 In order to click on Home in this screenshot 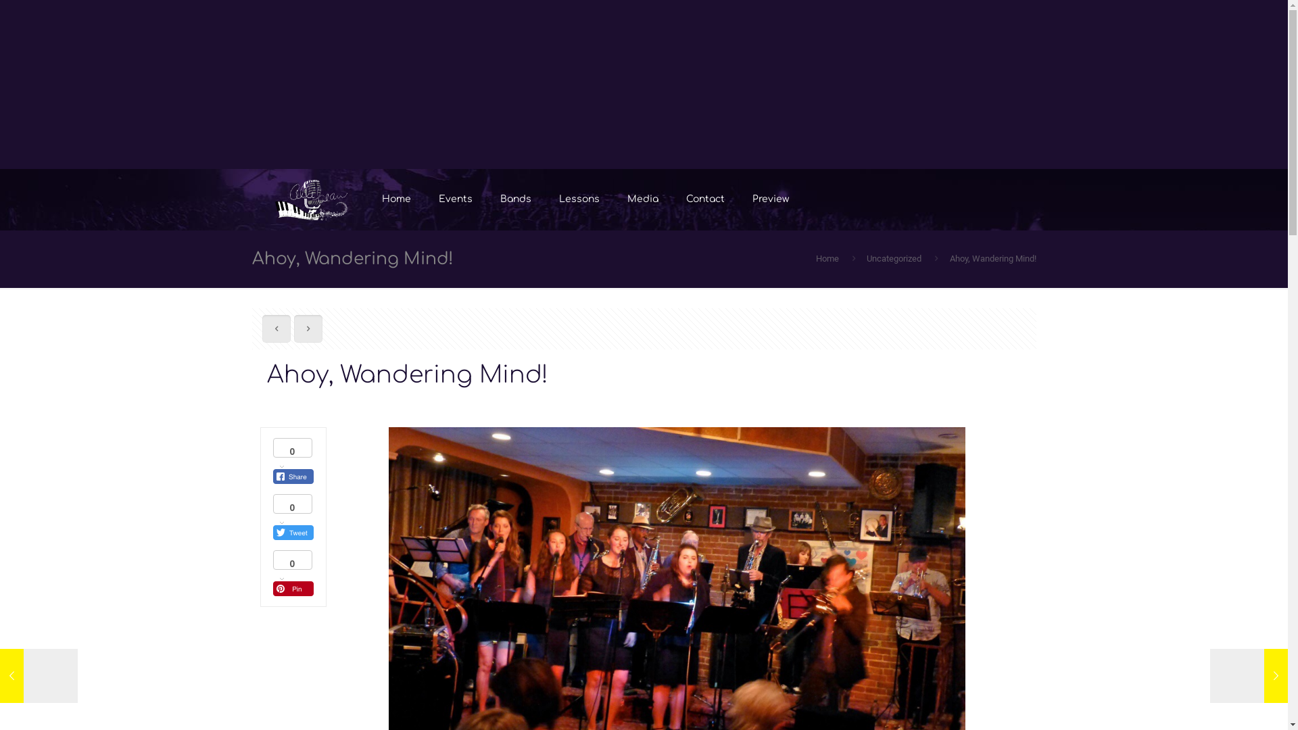, I will do `click(827, 258)`.